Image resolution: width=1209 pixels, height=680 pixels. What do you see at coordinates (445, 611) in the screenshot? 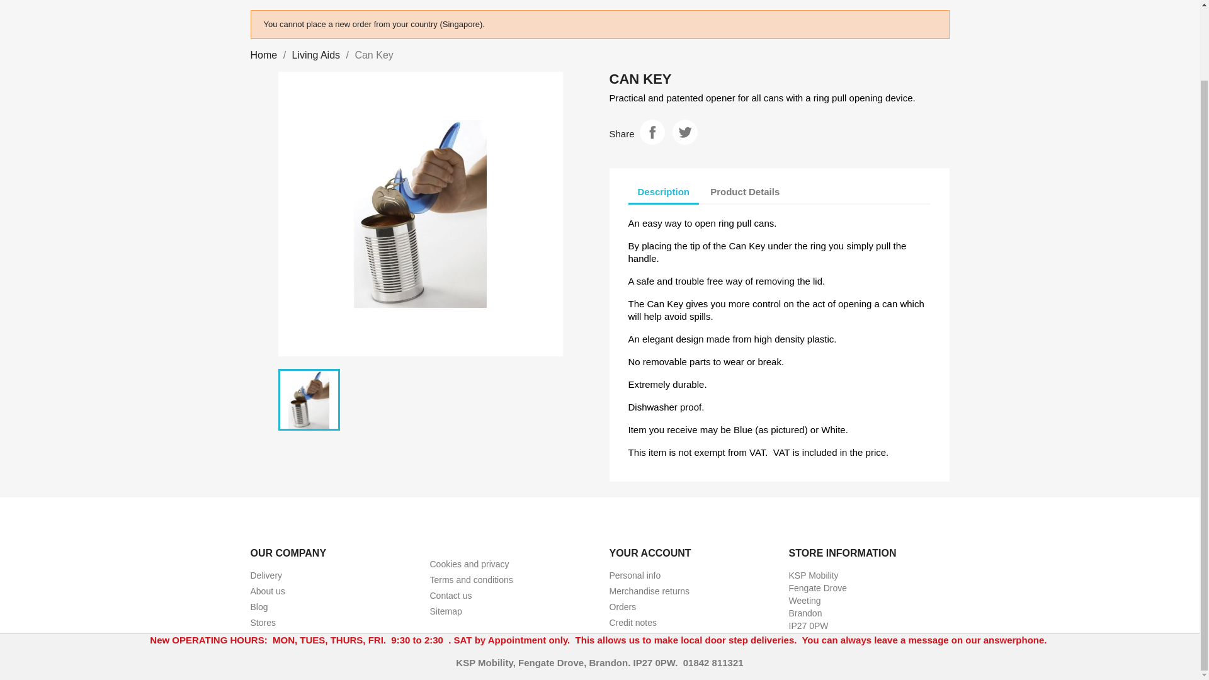
I see `Lost ? Find what your are looking for` at bounding box center [445, 611].